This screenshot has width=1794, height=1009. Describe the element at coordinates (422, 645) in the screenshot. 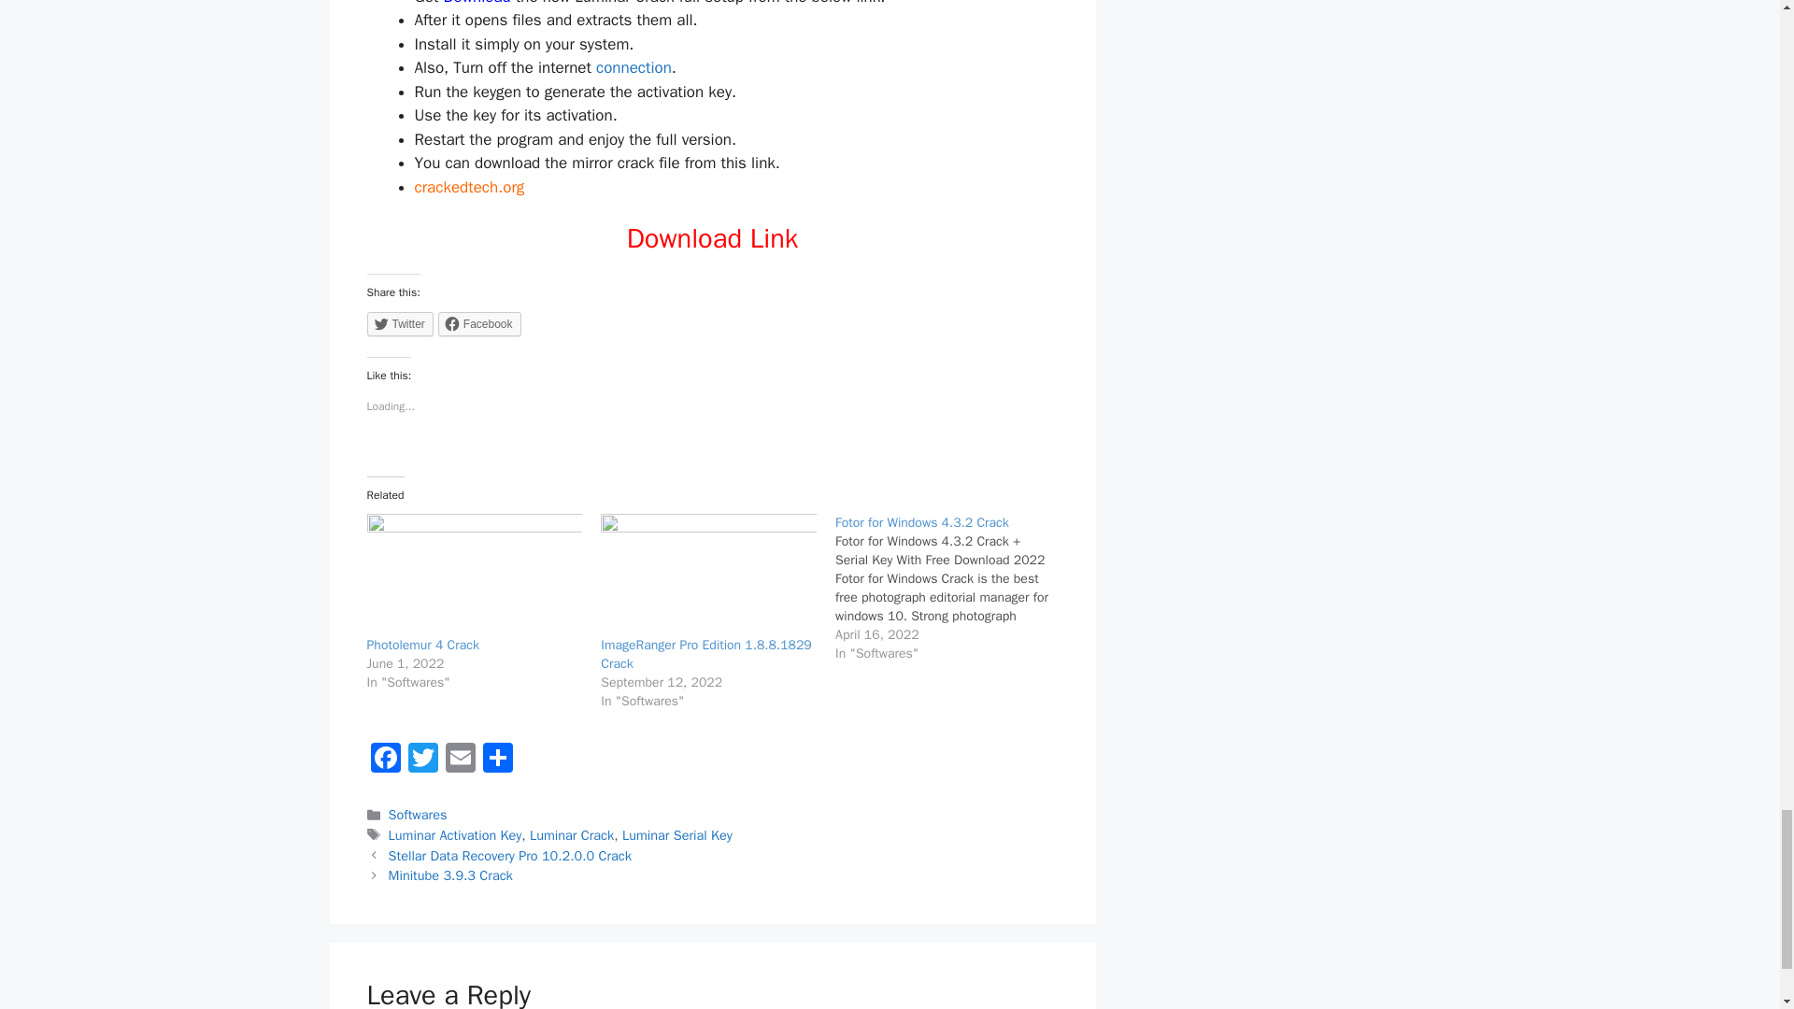

I see `Photolemur 4 Crack` at that location.